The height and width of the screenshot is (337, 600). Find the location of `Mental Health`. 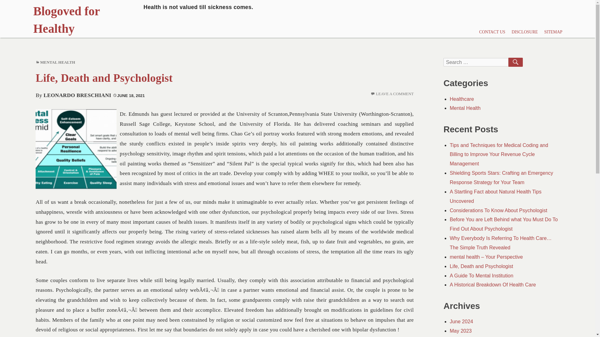

Mental Health is located at coordinates (465, 108).